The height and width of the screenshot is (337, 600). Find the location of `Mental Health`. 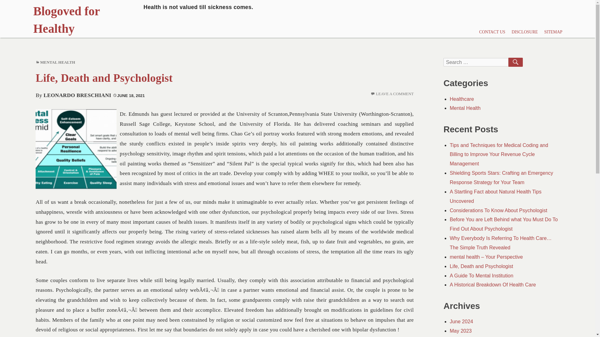

Mental Health is located at coordinates (465, 108).